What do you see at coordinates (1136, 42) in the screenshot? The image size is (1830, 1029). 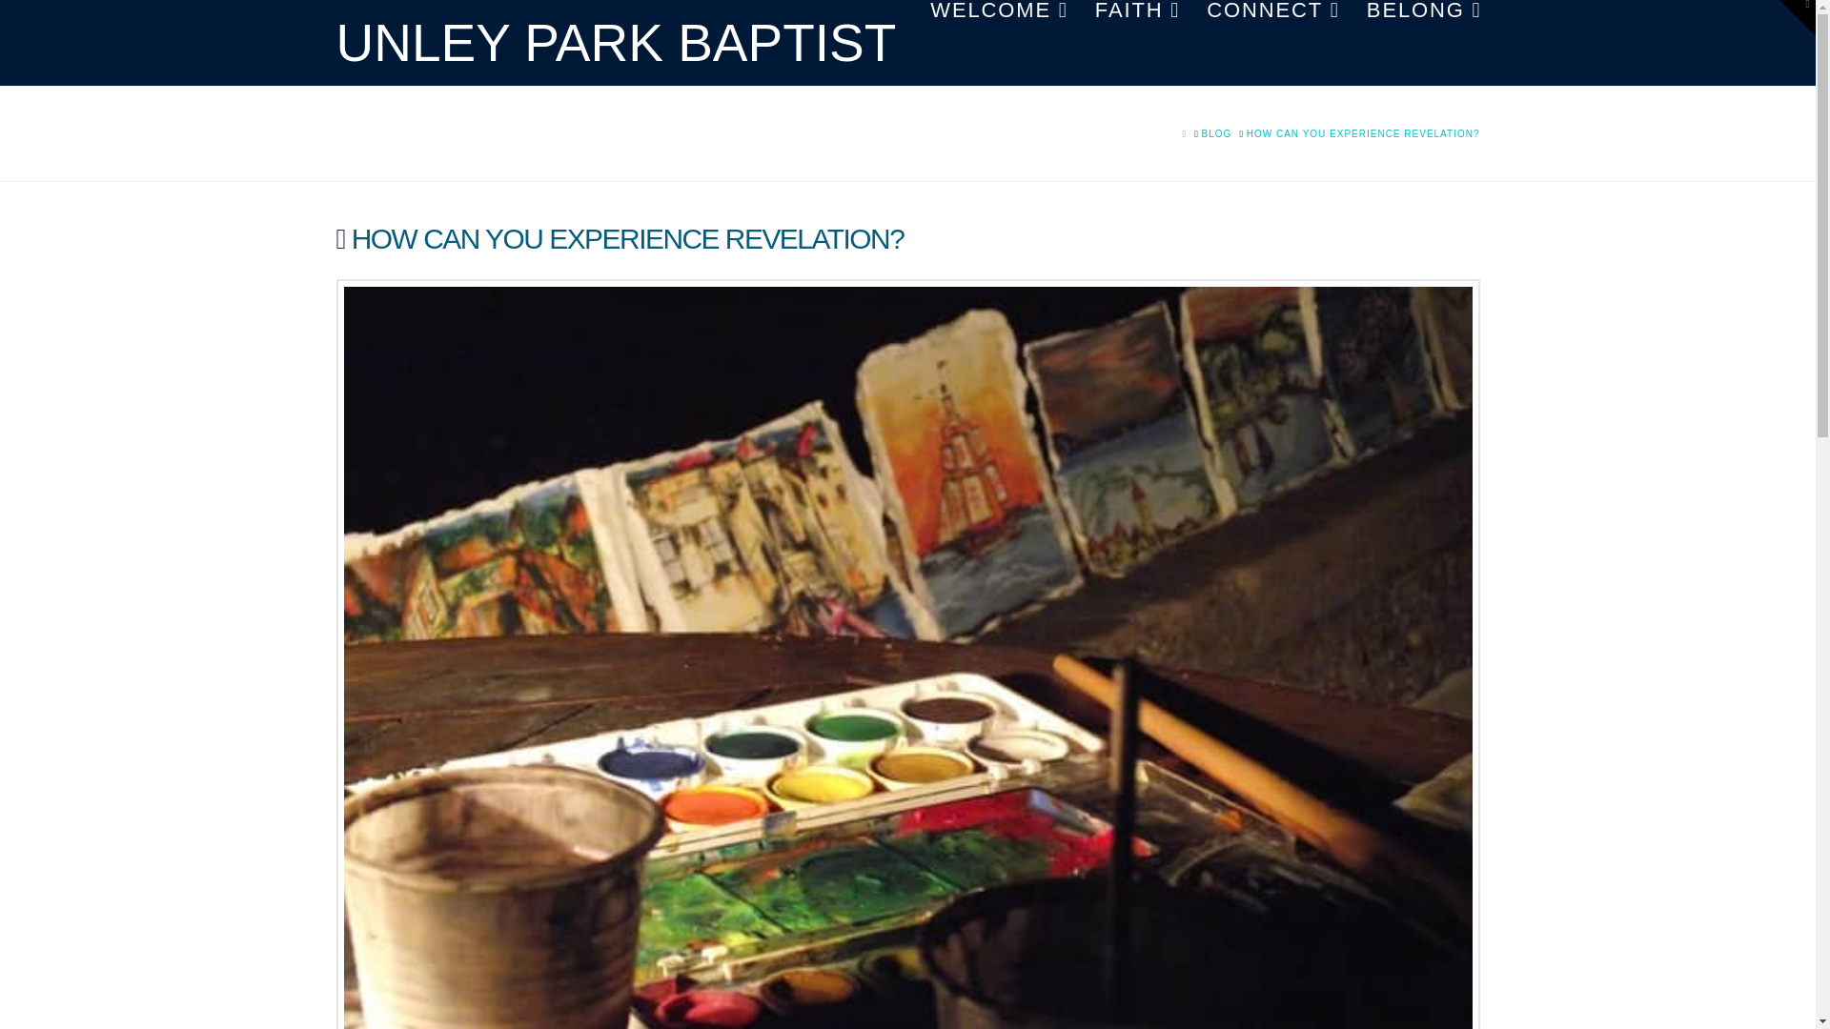 I see `FAITH` at bounding box center [1136, 42].